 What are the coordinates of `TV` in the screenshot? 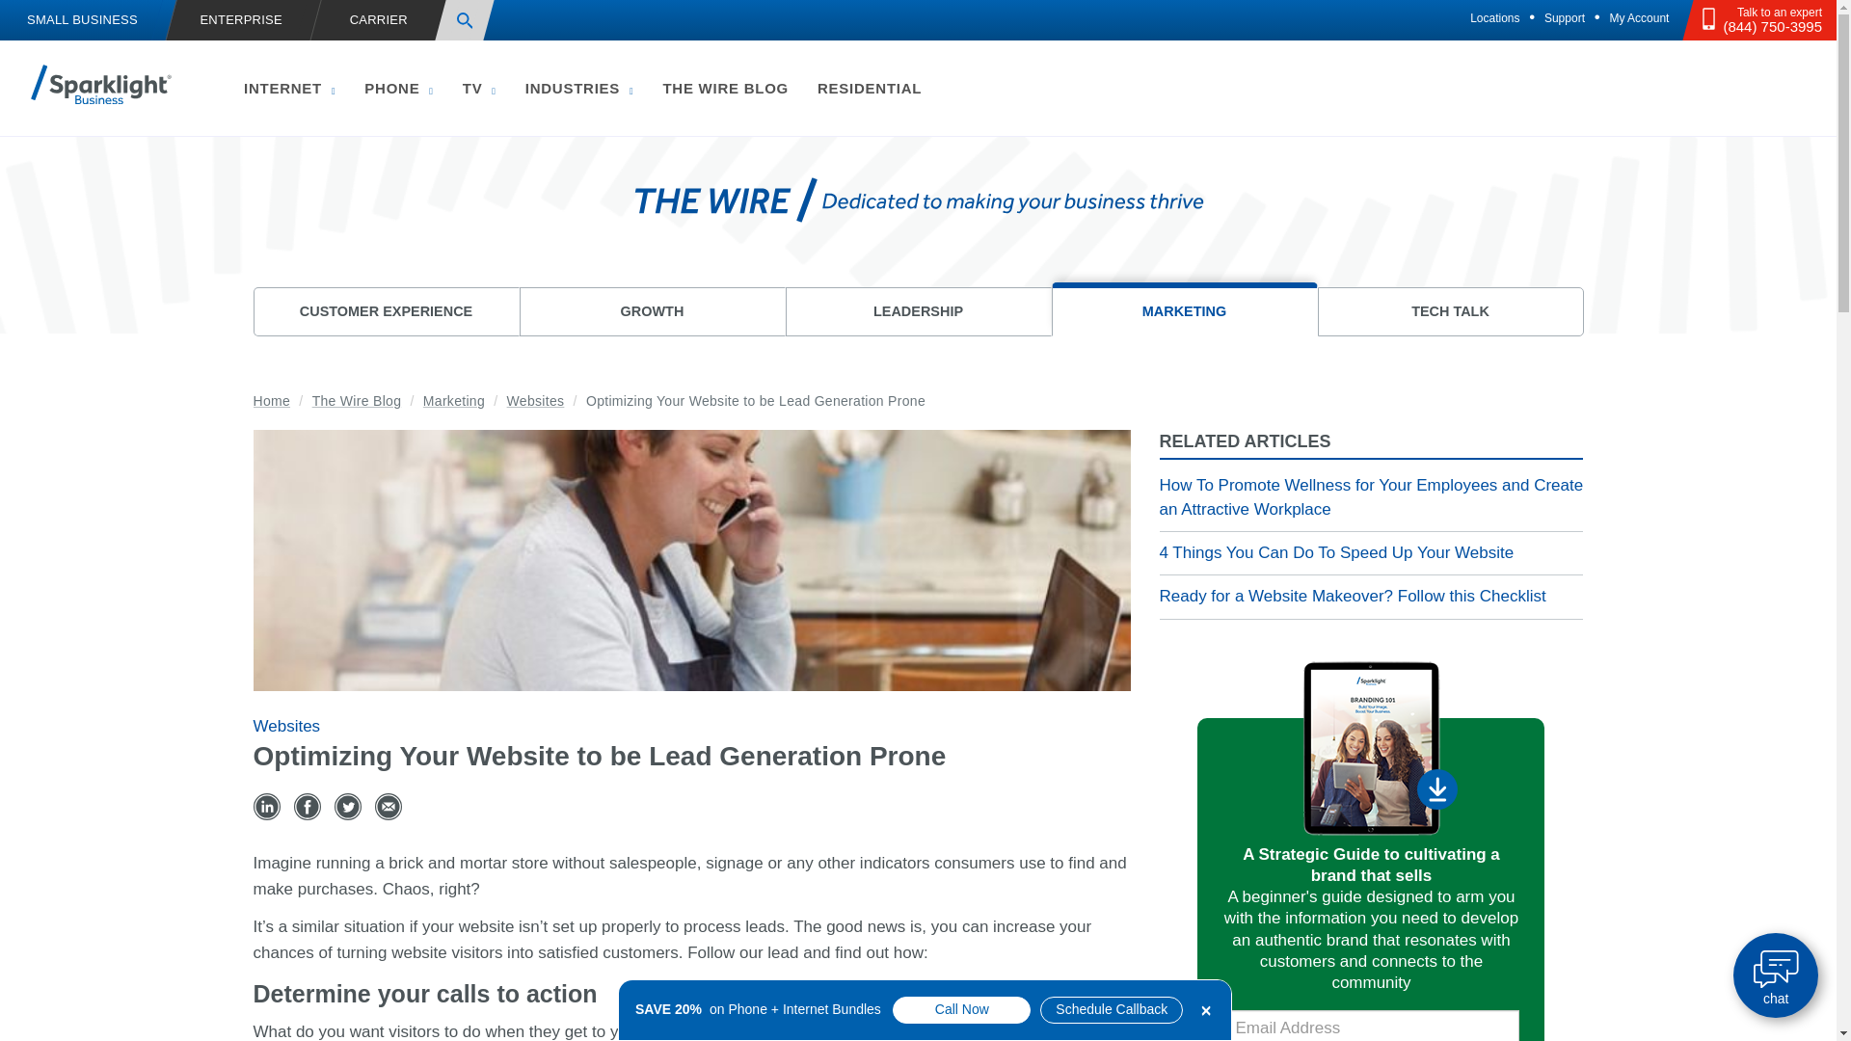 It's located at (478, 87).